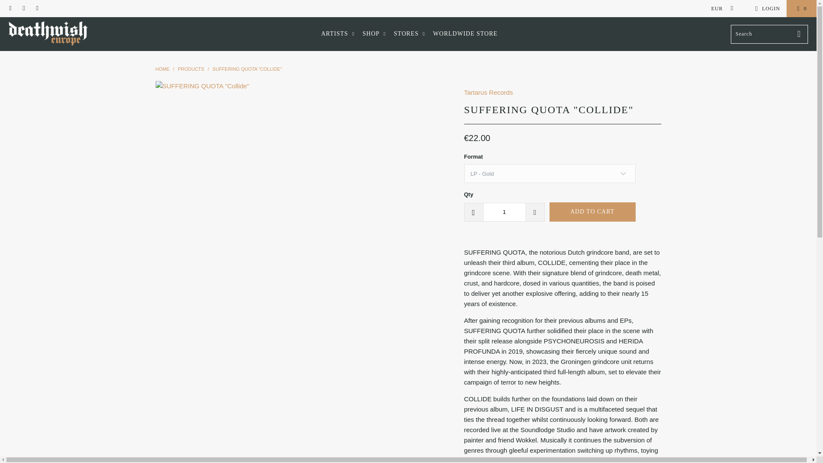  What do you see at coordinates (23, 9) in the screenshot?
I see `Deathwish Inc Europe on Facebook` at bounding box center [23, 9].